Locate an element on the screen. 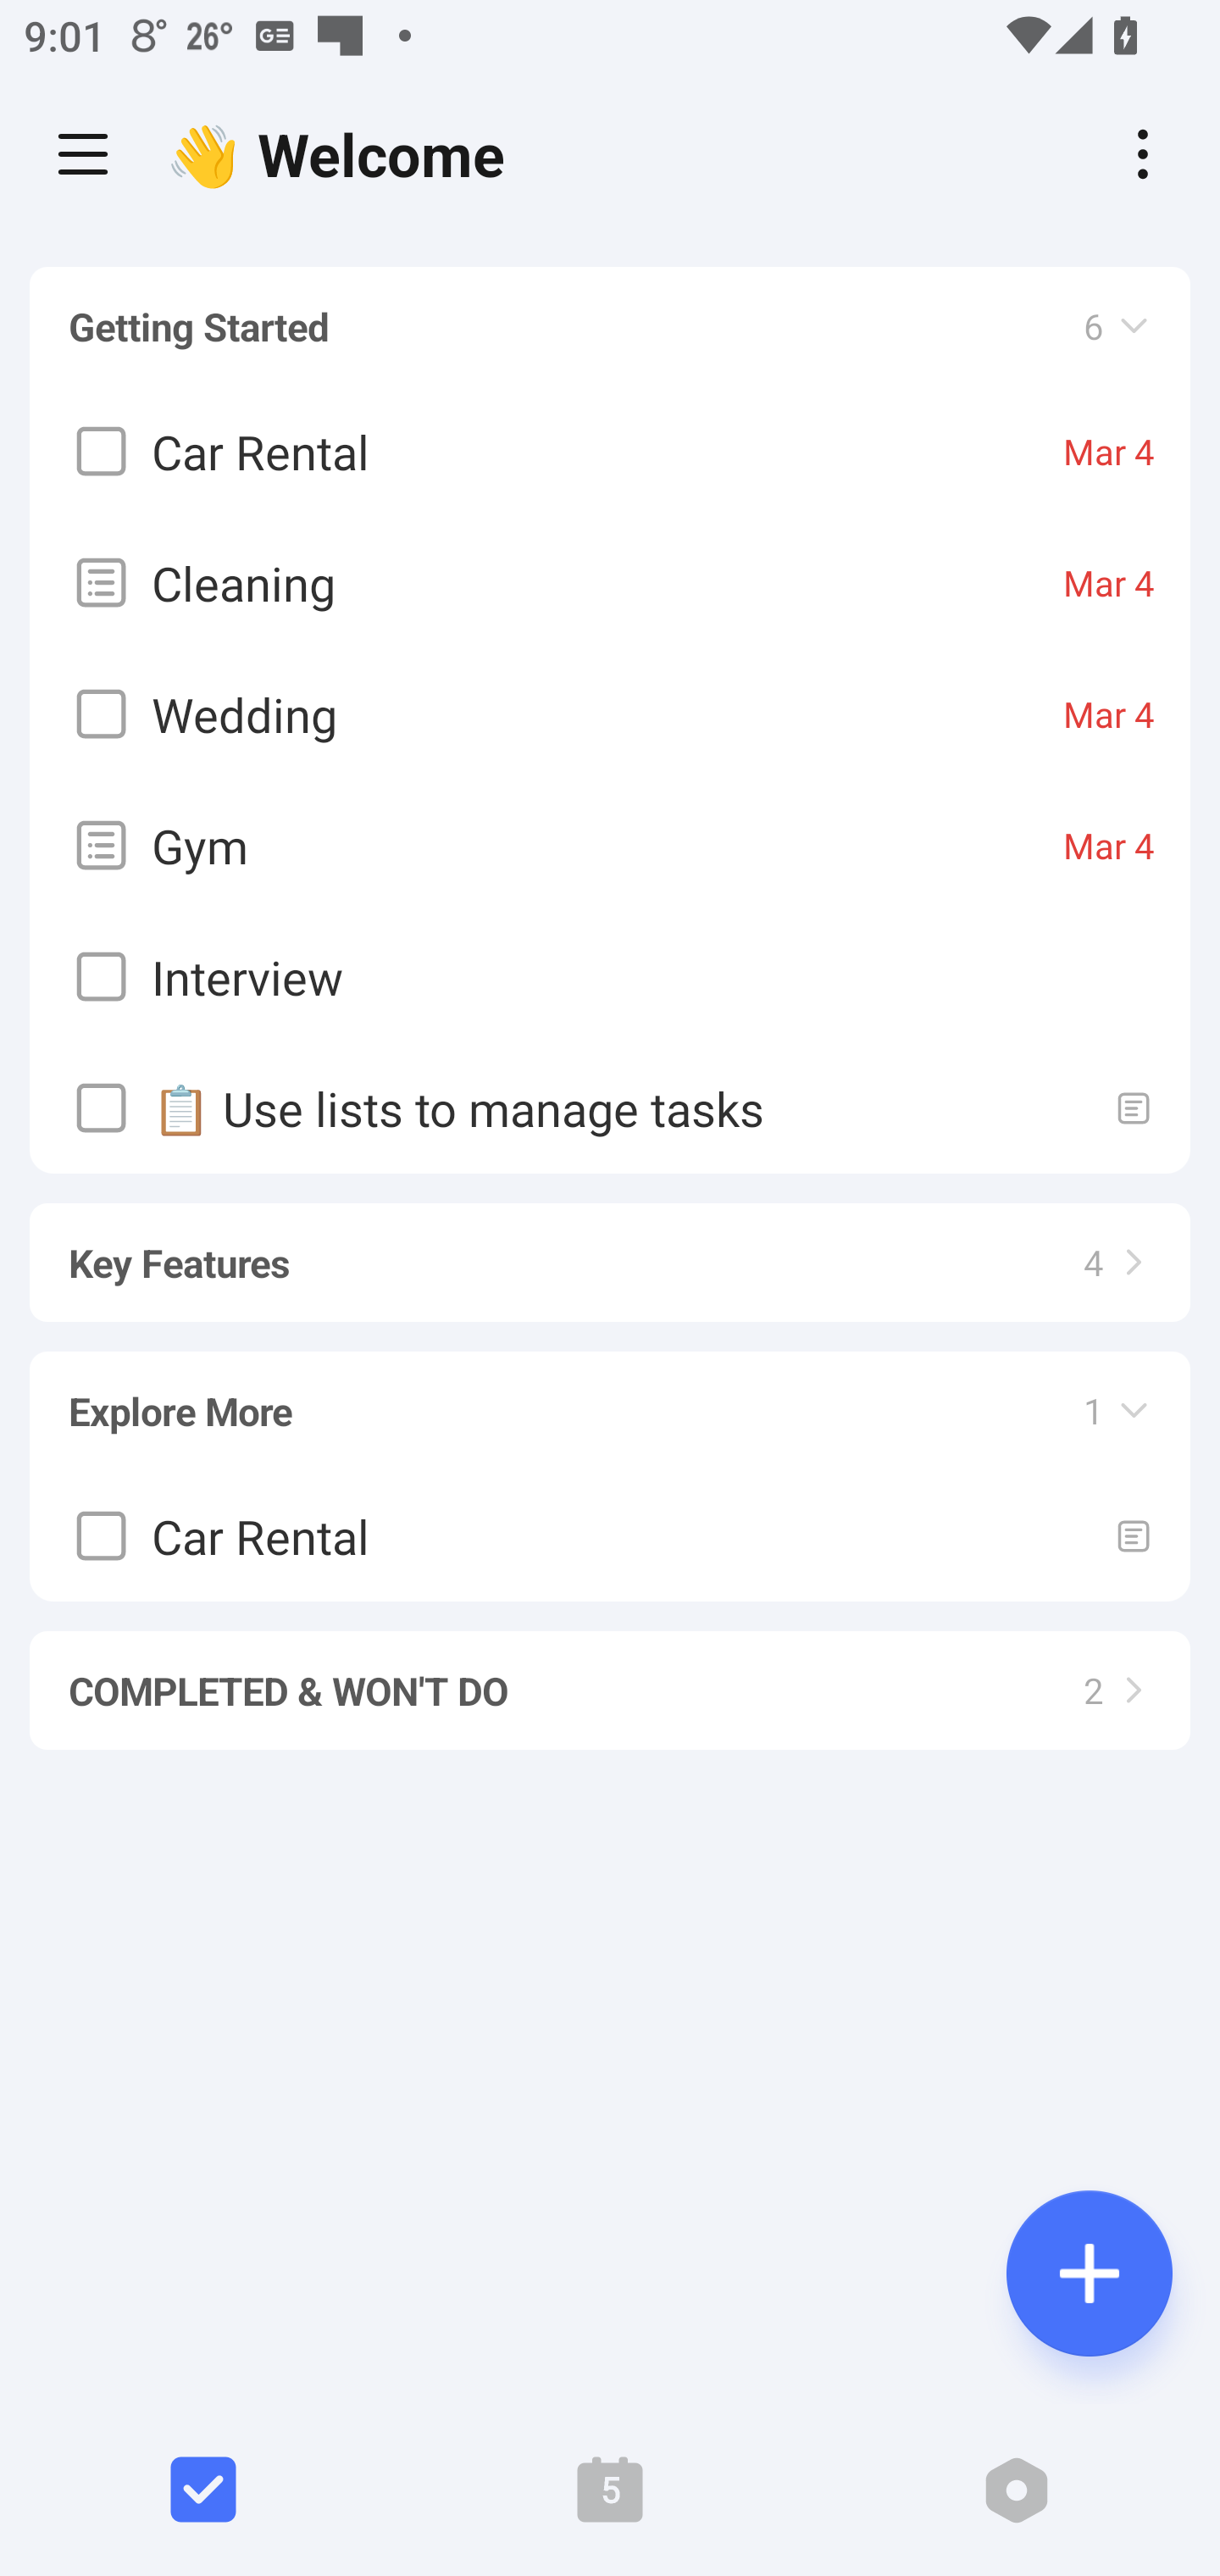 This screenshot has height=2576, width=1220. Mar 4 is located at coordinates (1109, 583).